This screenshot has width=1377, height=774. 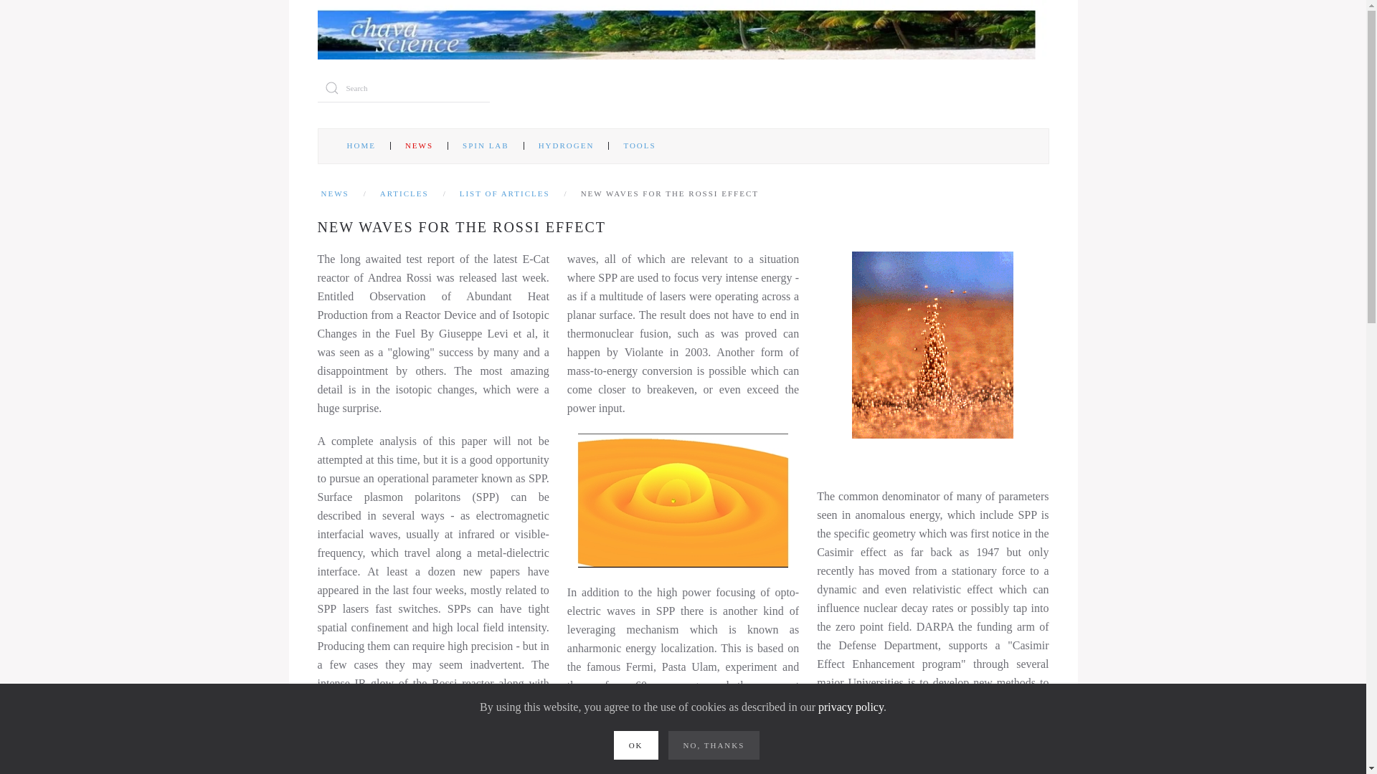 I want to click on TOOLS, so click(x=639, y=146).